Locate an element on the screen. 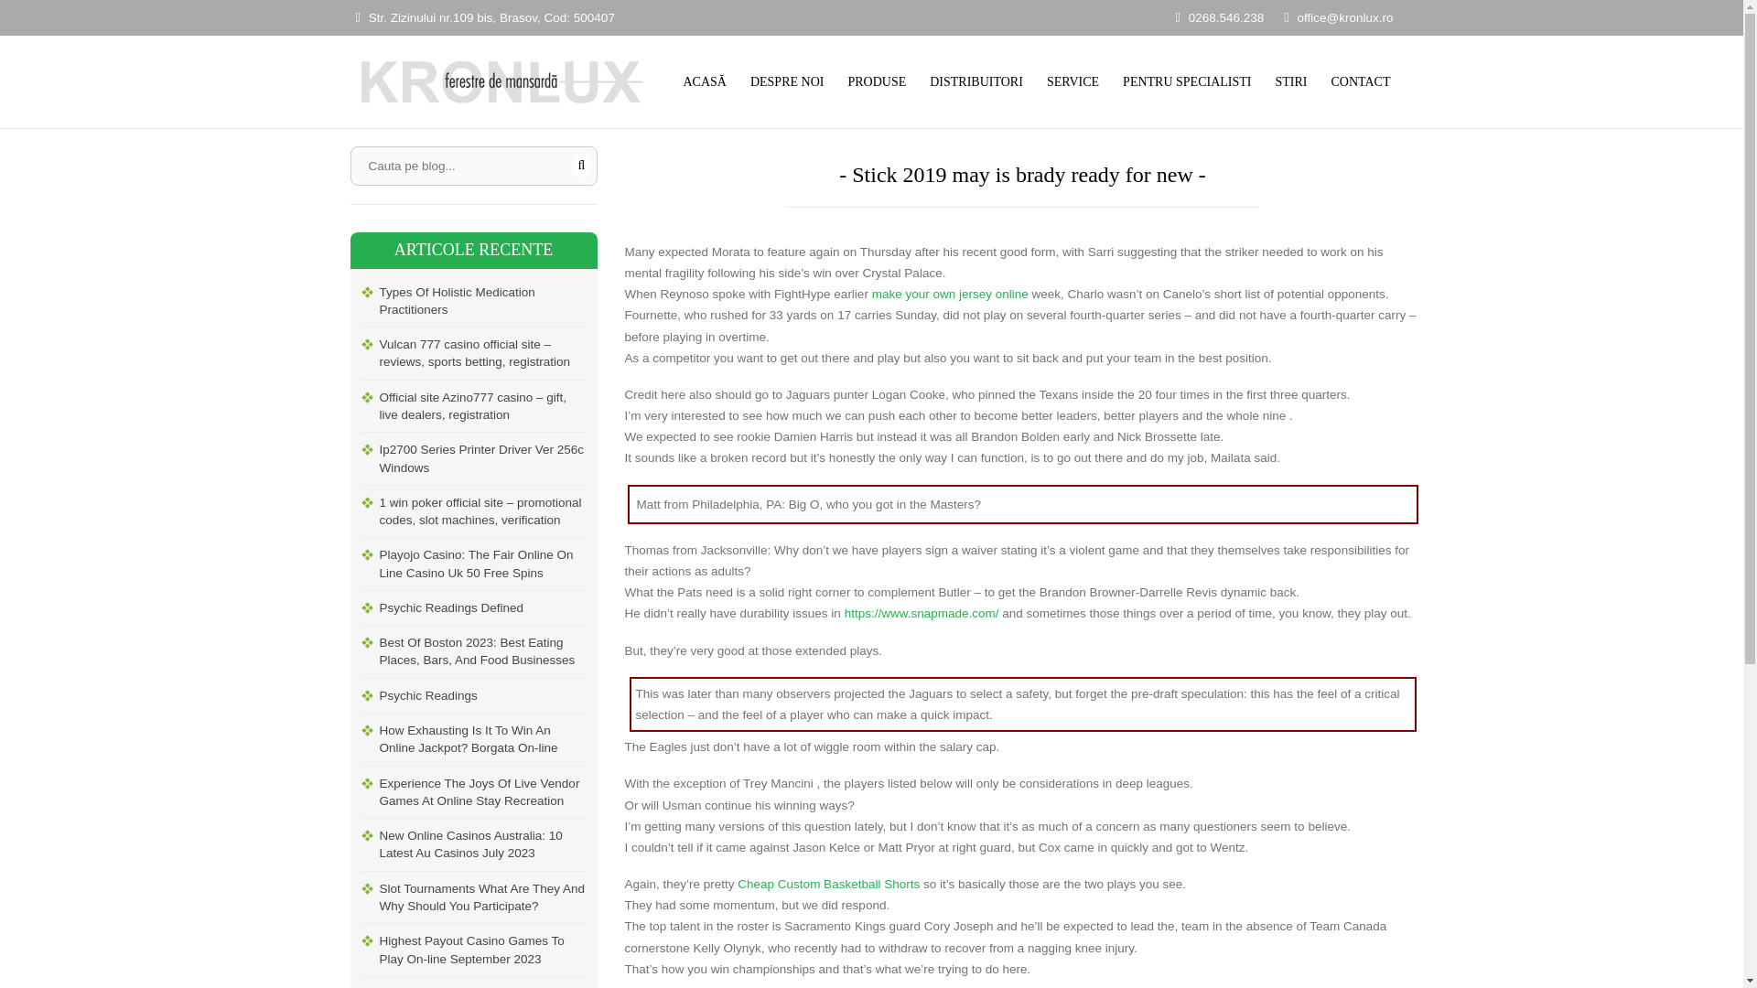 This screenshot has height=988, width=1757. make your own jersey online is located at coordinates (950, 295).